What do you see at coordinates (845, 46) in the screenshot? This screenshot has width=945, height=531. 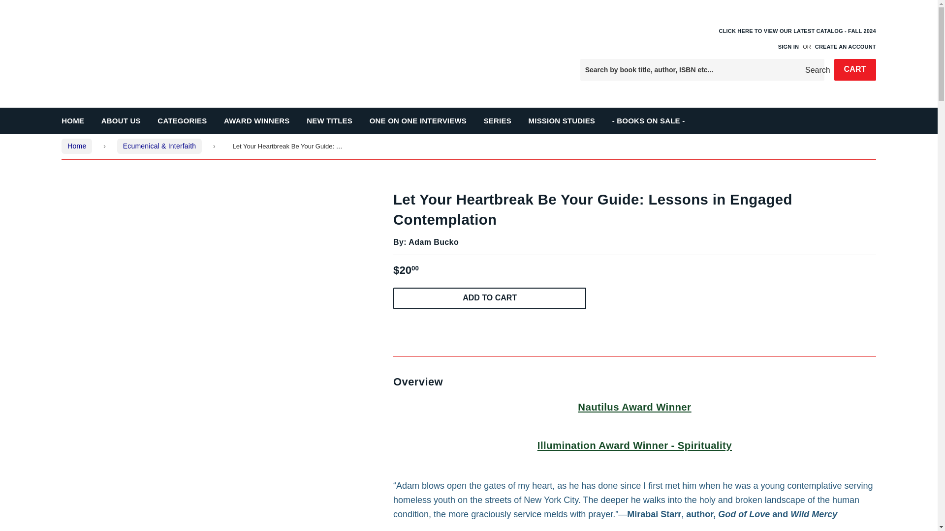 I see `CREATE AN ACCOUNT` at bounding box center [845, 46].